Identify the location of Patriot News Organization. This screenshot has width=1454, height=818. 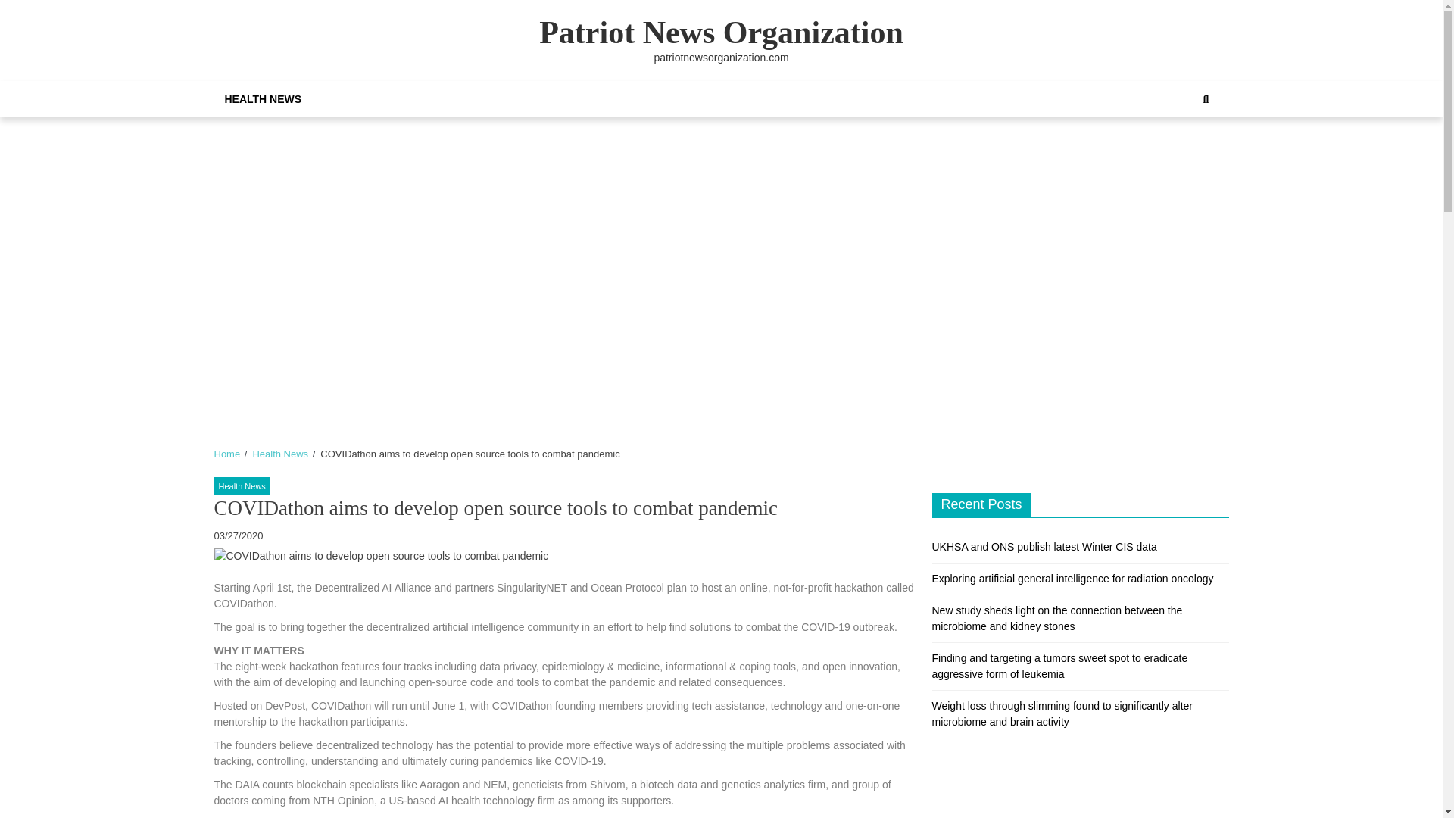
(721, 32).